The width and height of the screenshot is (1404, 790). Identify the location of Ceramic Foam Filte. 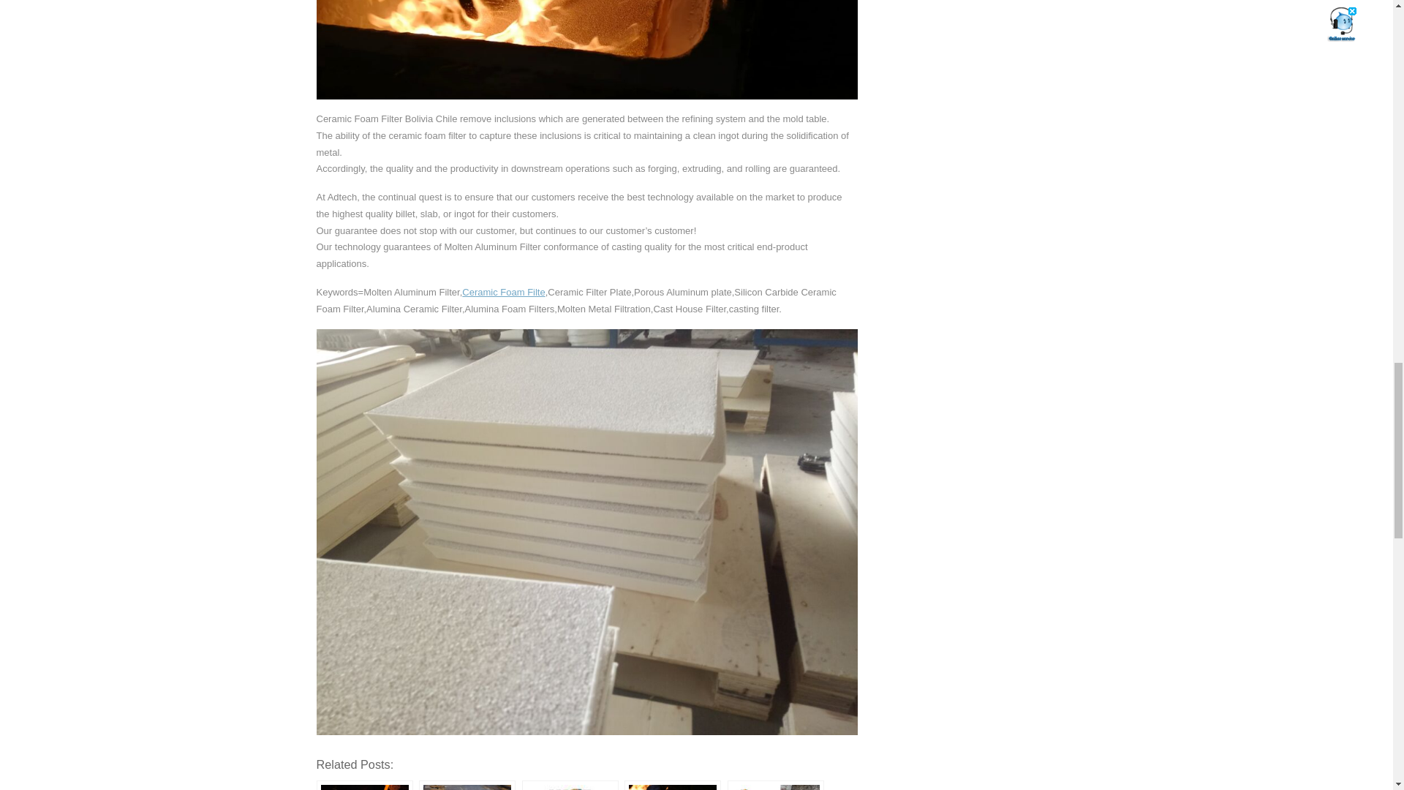
(503, 293).